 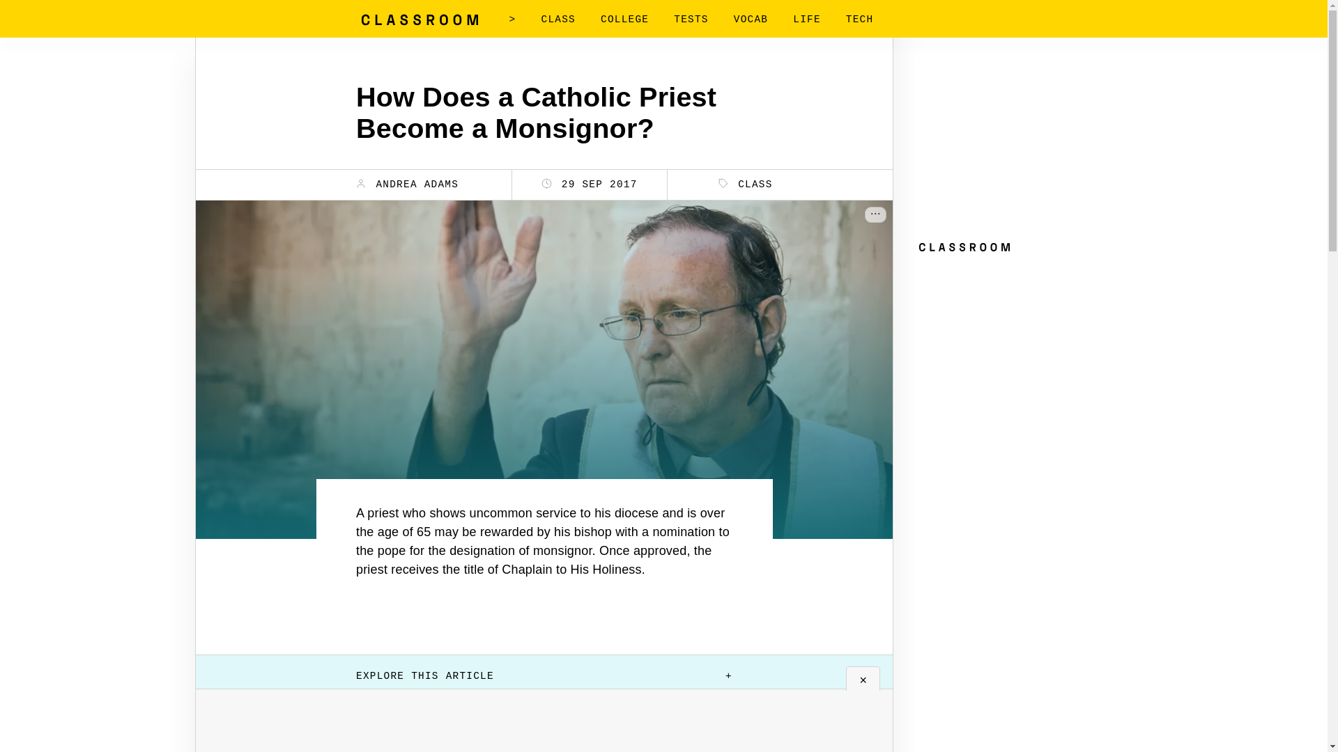 What do you see at coordinates (807, 19) in the screenshot?
I see `LIFE` at bounding box center [807, 19].